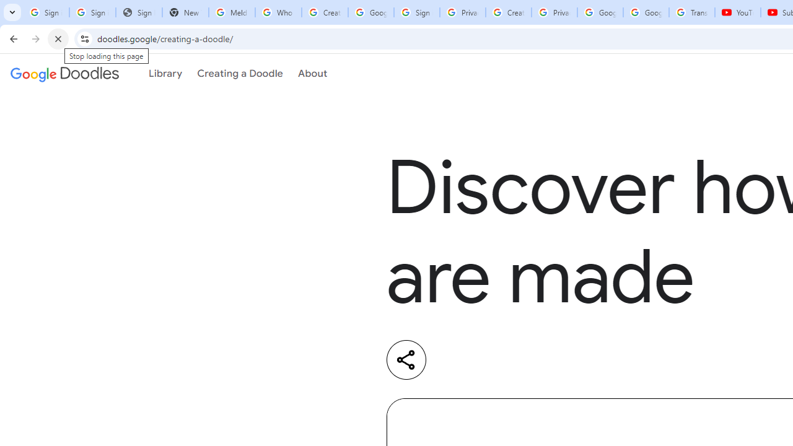 This screenshot has width=793, height=446. What do you see at coordinates (139, 12) in the screenshot?
I see `Sign In - USA TODAY` at bounding box center [139, 12].